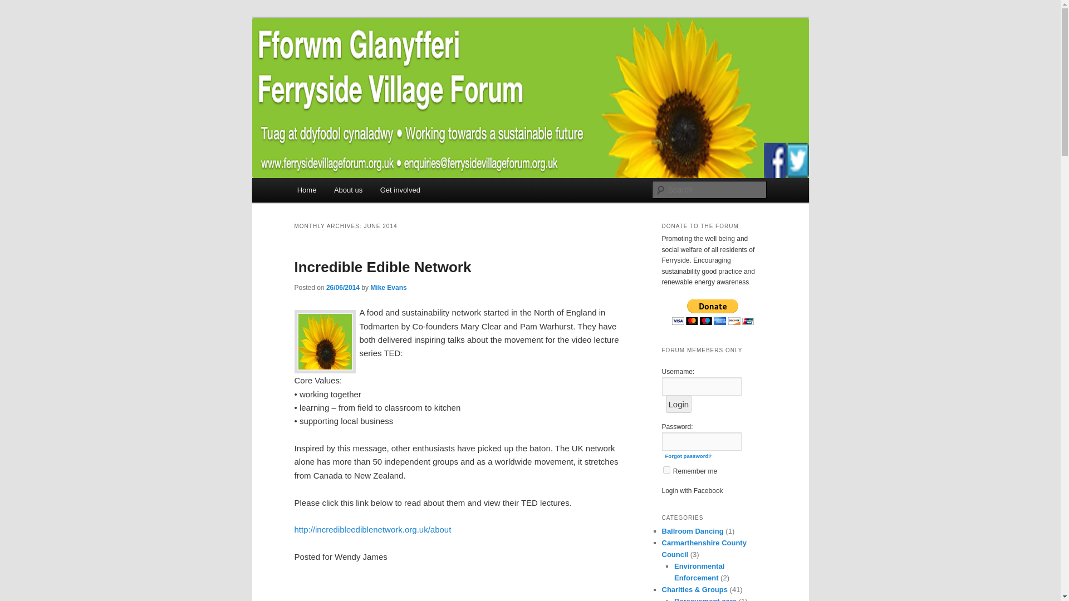  What do you see at coordinates (389, 58) in the screenshot?
I see `Ferryside Village Forum` at bounding box center [389, 58].